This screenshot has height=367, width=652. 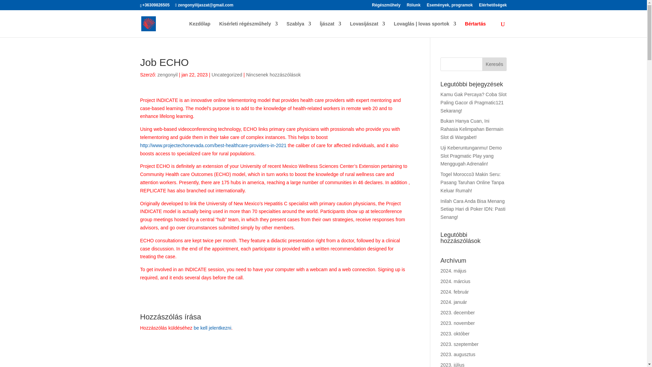 What do you see at coordinates (299, 29) in the screenshot?
I see `Szablya` at bounding box center [299, 29].